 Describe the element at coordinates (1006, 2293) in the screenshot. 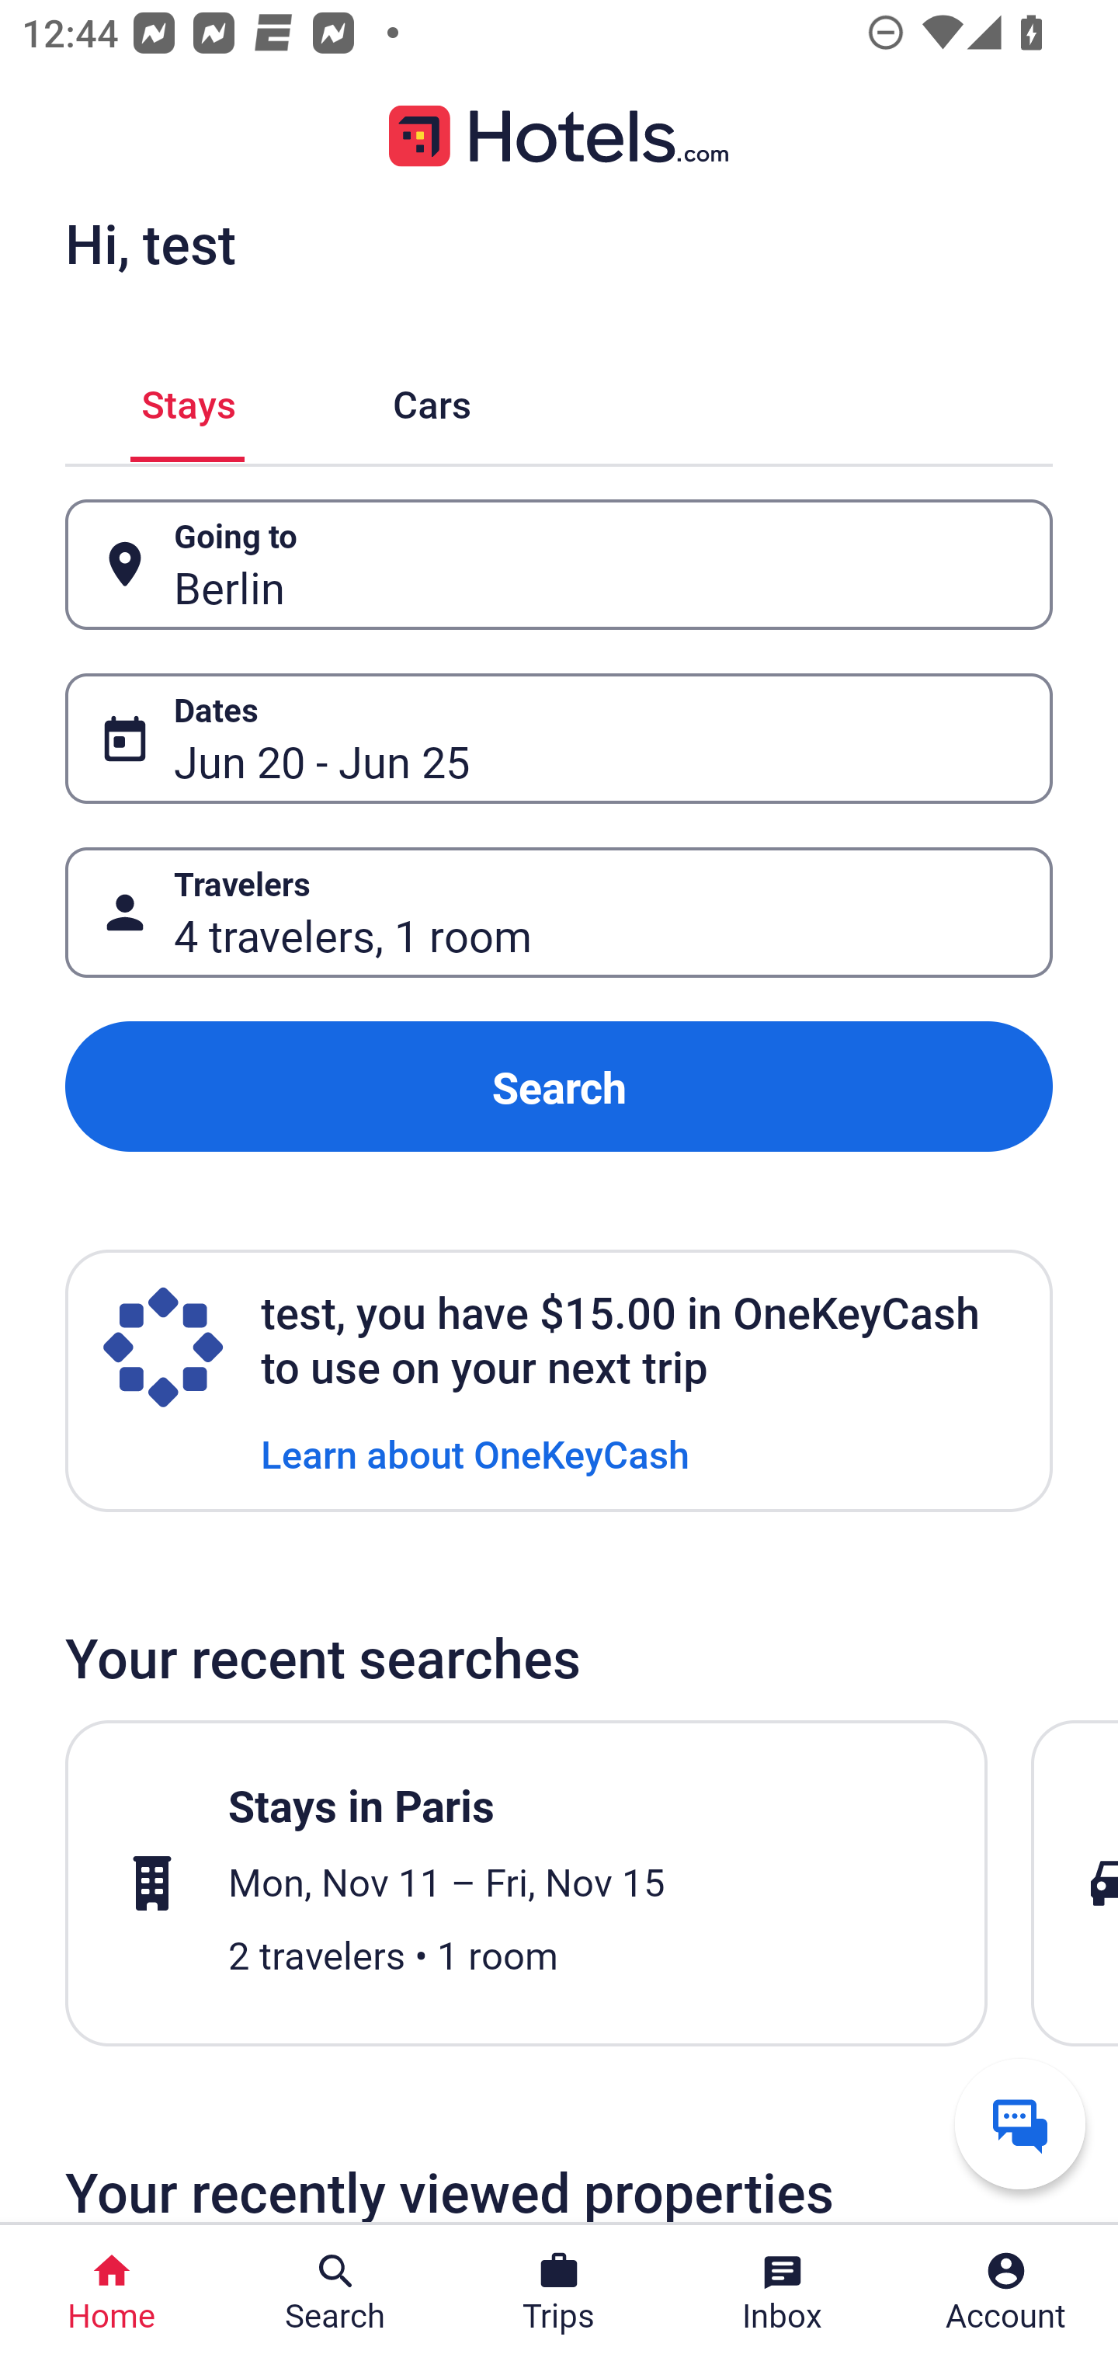

I see `Account Profile. Button` at that location.